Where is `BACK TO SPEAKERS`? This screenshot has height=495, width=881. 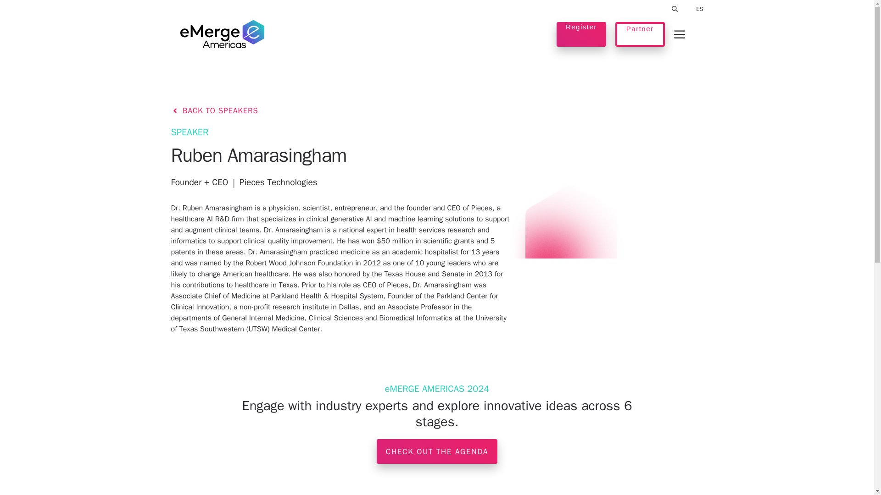
BACK TO SPEAKERS is located at coordinates (214, 110).